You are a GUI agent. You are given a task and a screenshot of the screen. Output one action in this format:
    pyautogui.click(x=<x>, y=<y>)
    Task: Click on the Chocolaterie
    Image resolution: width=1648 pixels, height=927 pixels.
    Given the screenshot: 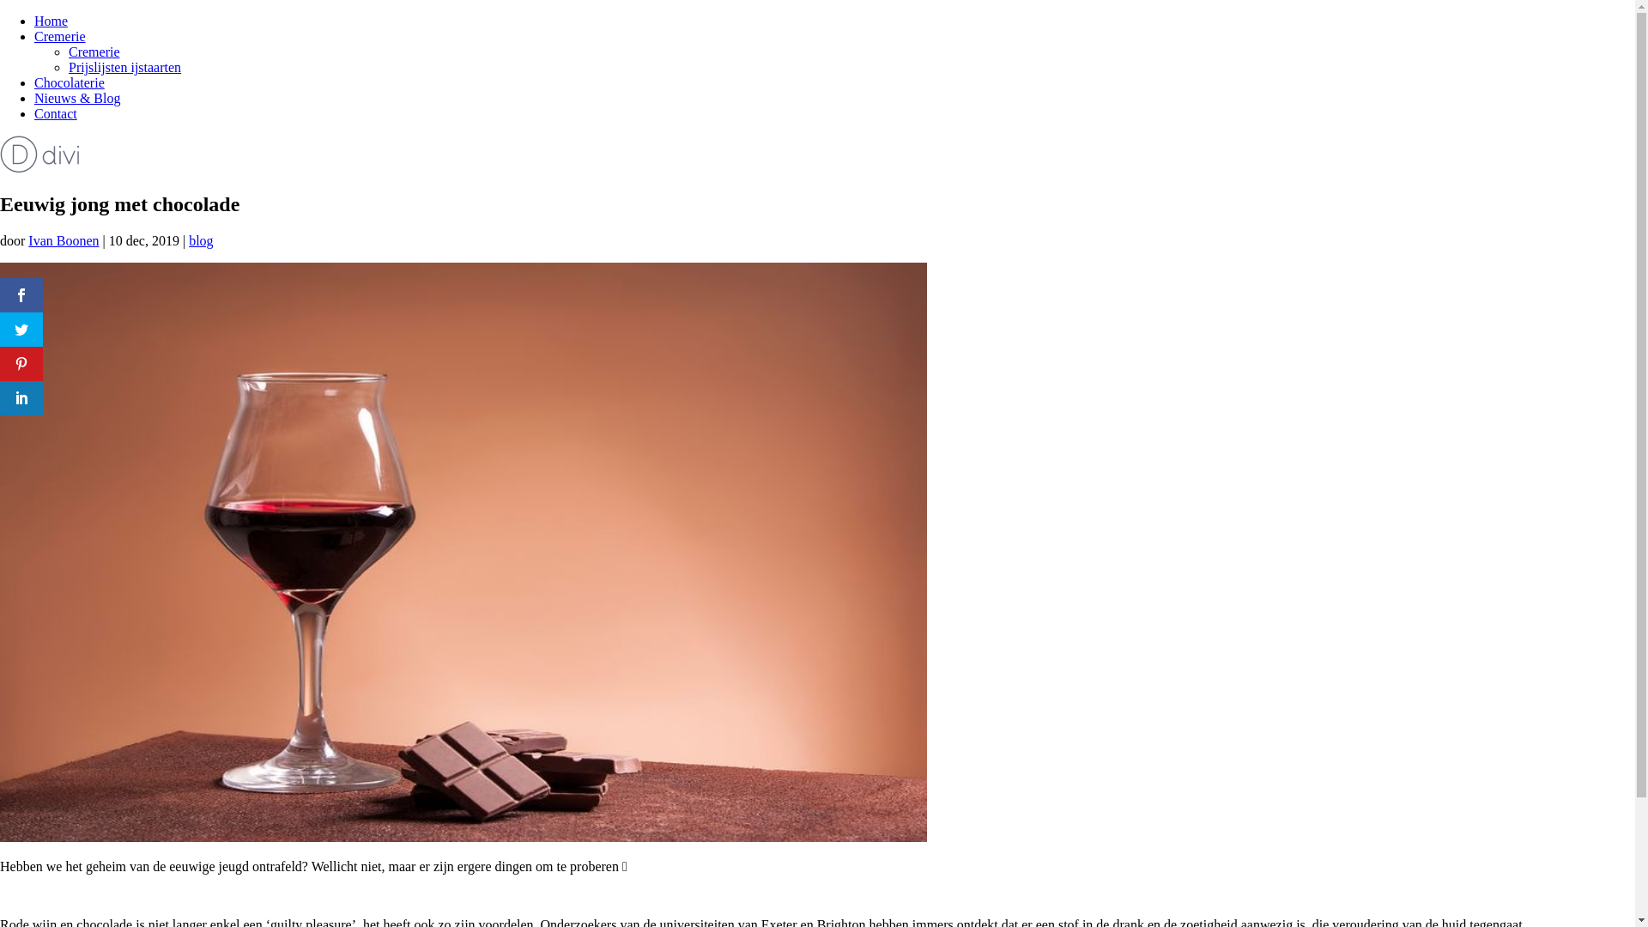 What is the action you would take?
    pyautogui.click(x=70, y=82)
    